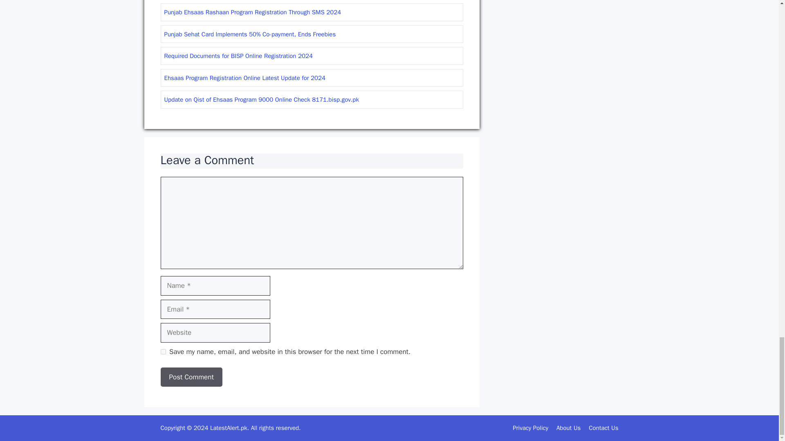 This screenshot has width=785, height=441. Describe the element at coordinates (191, 377) in the screenshot. I see `Post Comment` at that location.